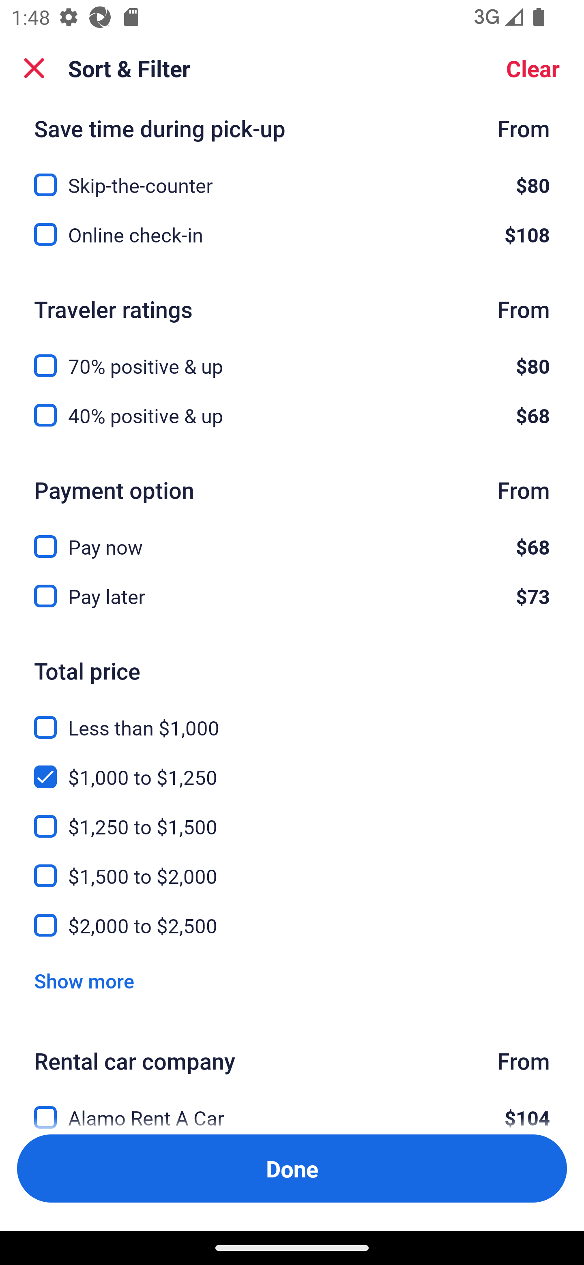 The width and height of the screenshot is (584, 1265). Describe the element at coordinates (292, 867) in the screenshot. I see `$1,500 to $2,000, $1,500 to $2,000` at that location.